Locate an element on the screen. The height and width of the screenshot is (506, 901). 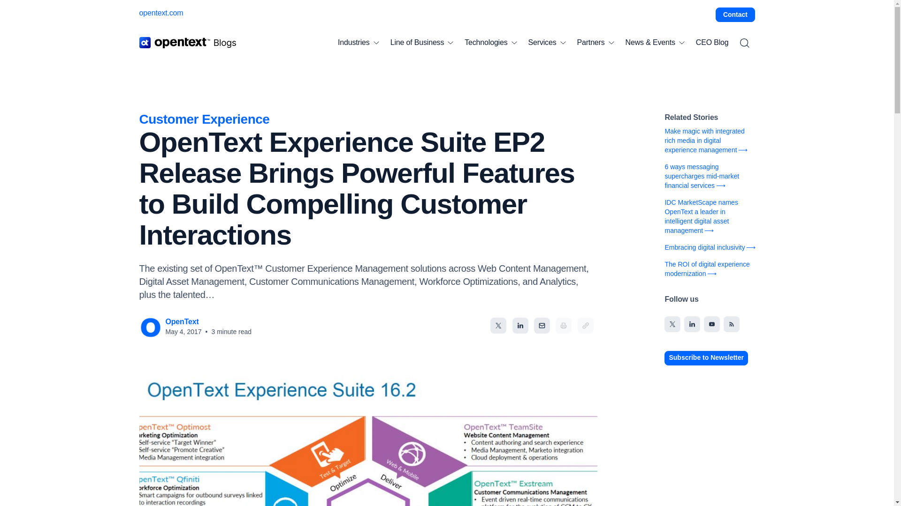
Industries is located at coordinates (359, 43).